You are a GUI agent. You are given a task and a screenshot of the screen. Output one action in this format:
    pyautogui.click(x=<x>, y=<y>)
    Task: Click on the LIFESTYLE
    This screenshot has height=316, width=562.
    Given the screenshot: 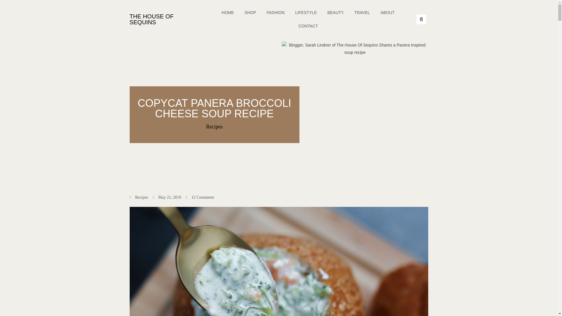 What is the action you would take?
    pyautogui.click(x=306, y=12)
    